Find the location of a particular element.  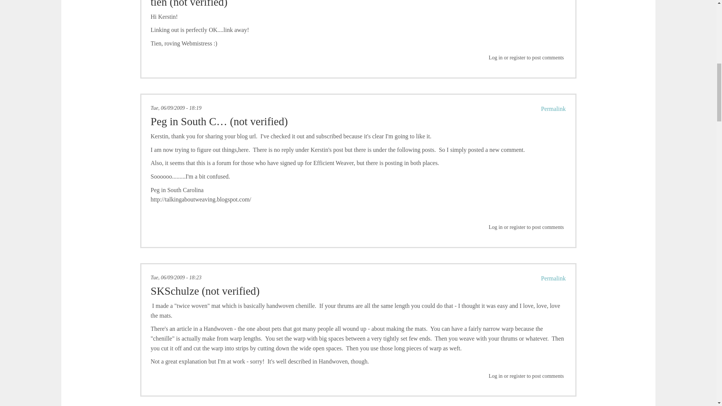

Log in is located at coordinates (496, 376).